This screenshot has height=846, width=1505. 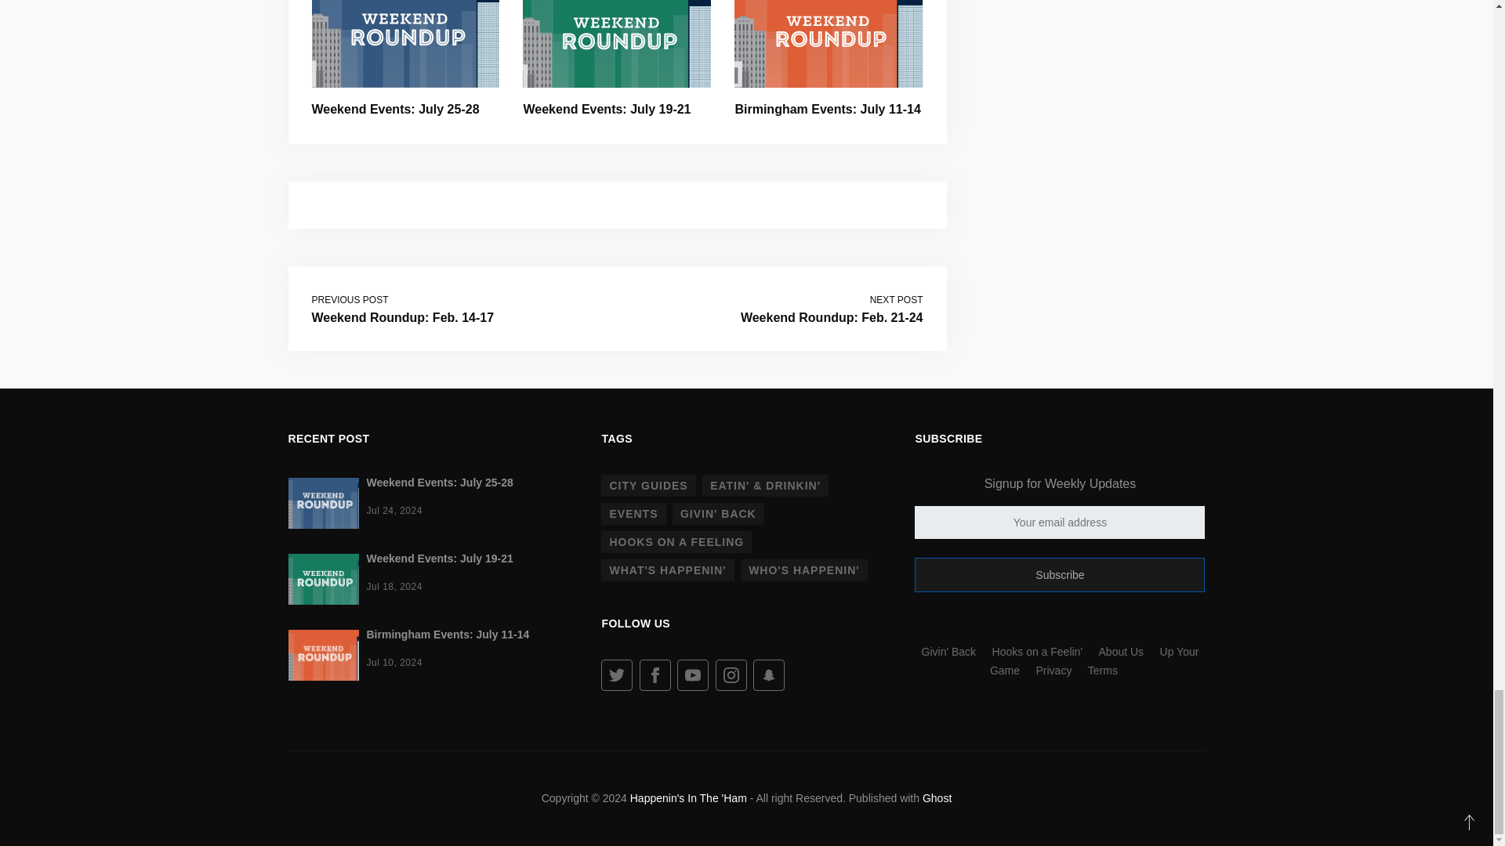 What do you see at coordinates (403, 317) in the screenshot?
I see `Weekend Roundup: Feb. 14-17` at bounding box center [403, 317].